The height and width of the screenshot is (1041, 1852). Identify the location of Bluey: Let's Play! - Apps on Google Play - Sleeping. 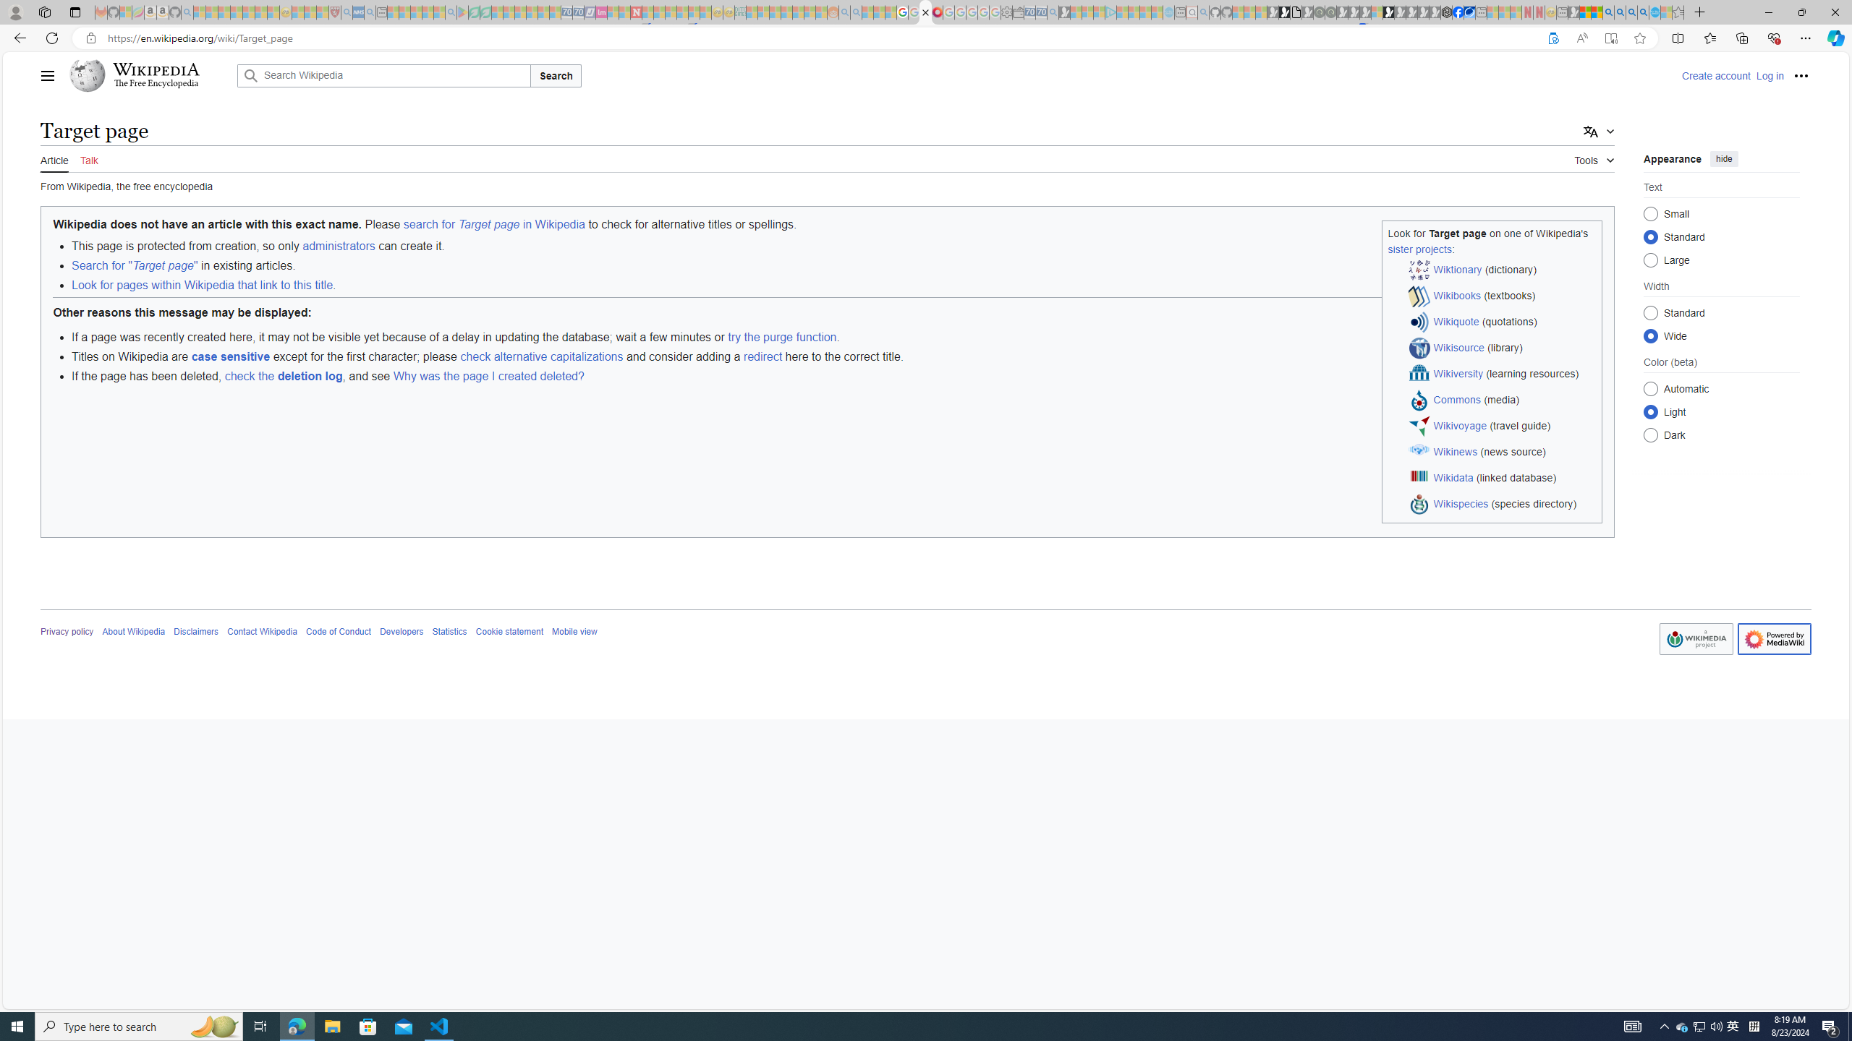
(462, 12).